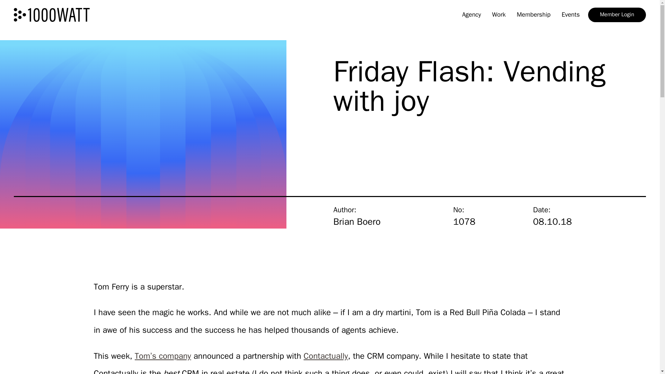  I want to click on Membership, so click(533, 15).